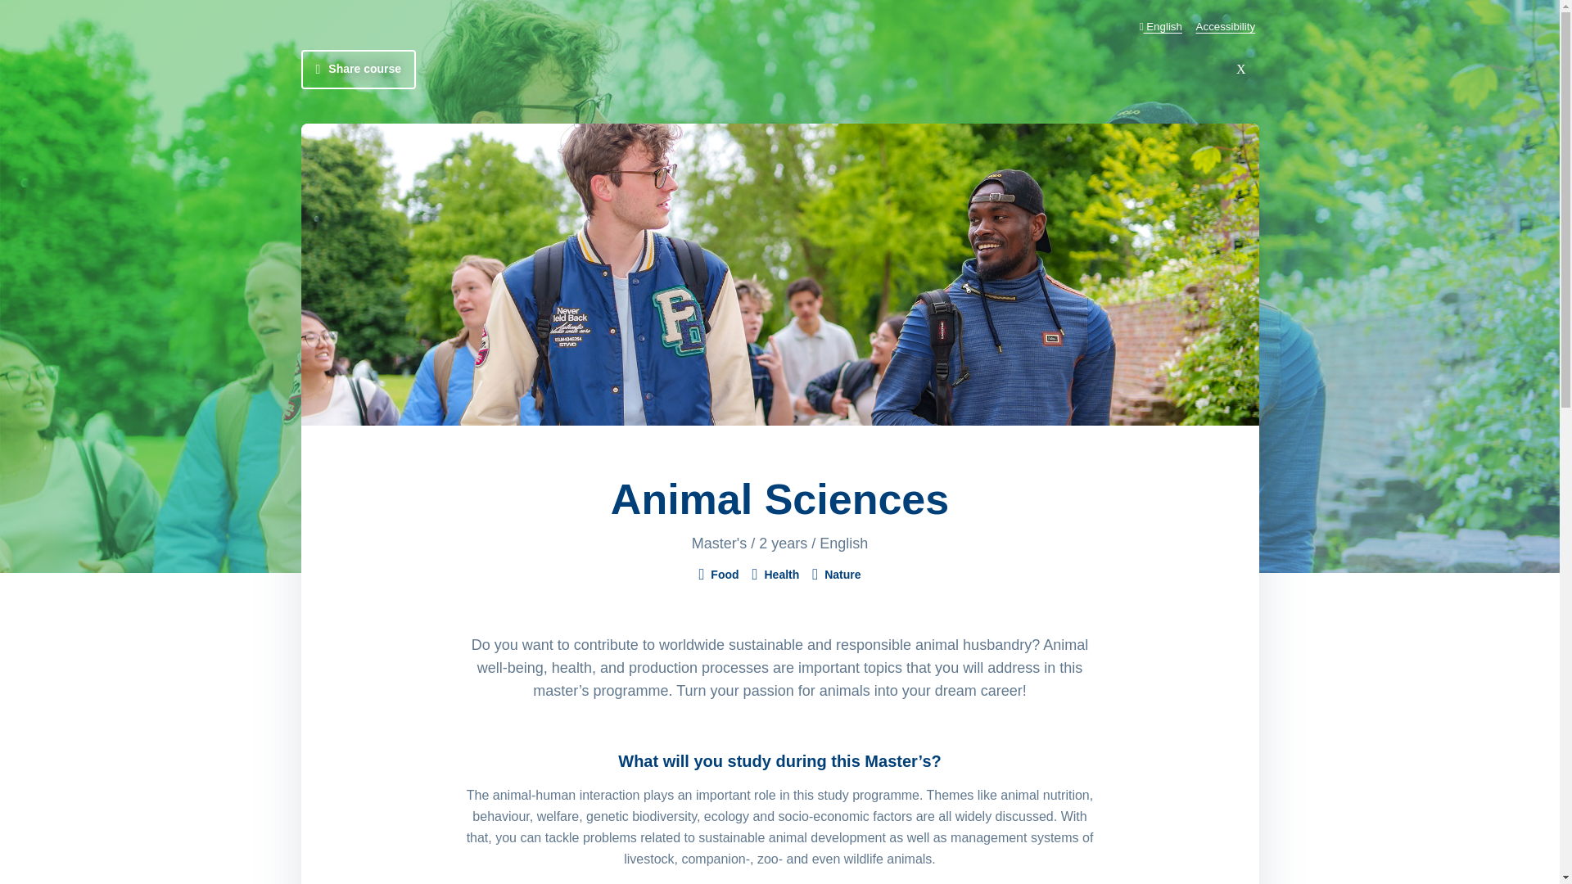 The height and width of the screenshot is (884, 1572). Describe the element at coordinates (1159, 26) in the screenshot. I see `English` at that location.